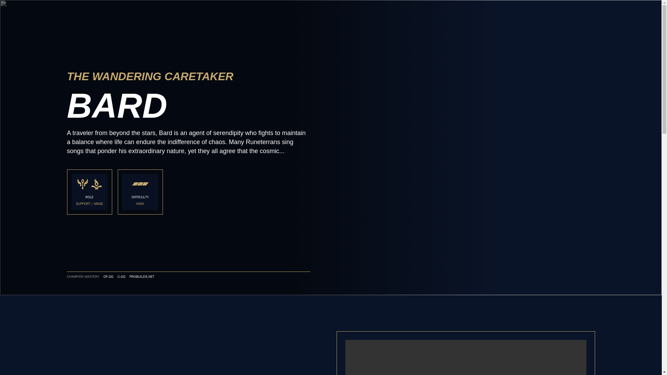  What do you see at coordinates (140, 184) in the screenshot?
I see `difficulty-3-icon` at bounding box center [140, 184].